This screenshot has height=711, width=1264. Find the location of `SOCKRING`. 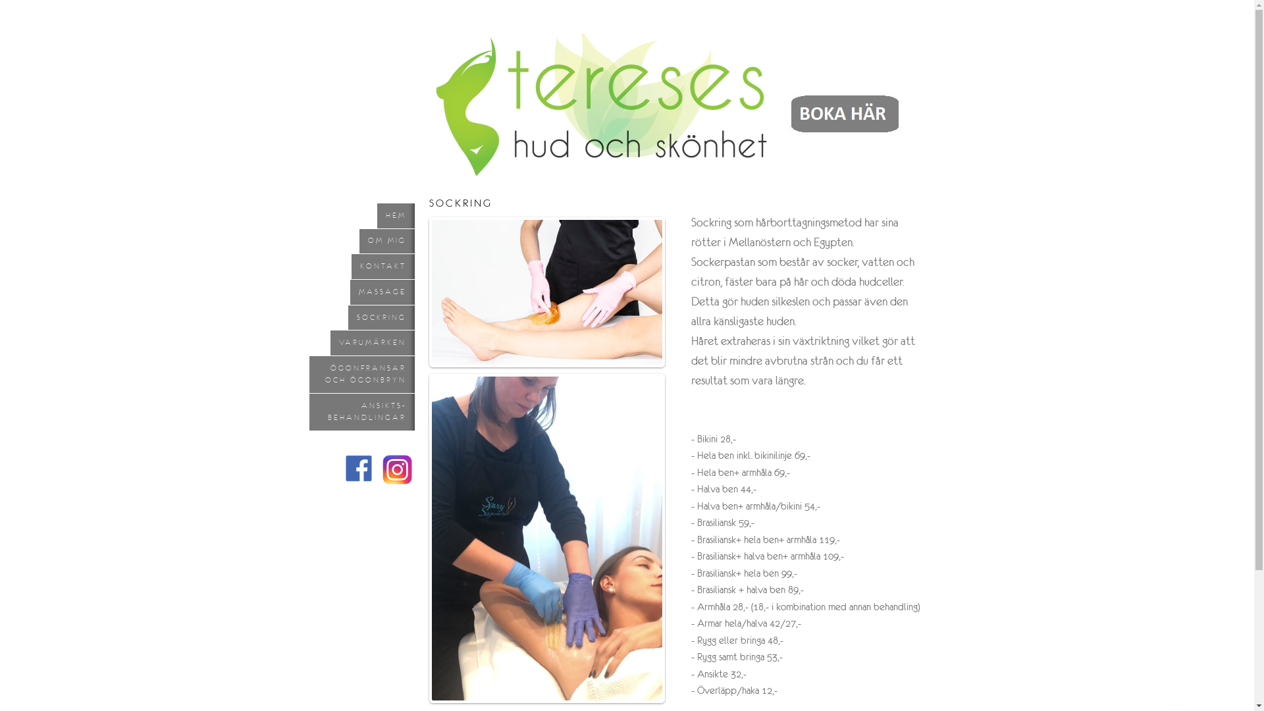

SOCKRING is located at coordinates (381, 318).